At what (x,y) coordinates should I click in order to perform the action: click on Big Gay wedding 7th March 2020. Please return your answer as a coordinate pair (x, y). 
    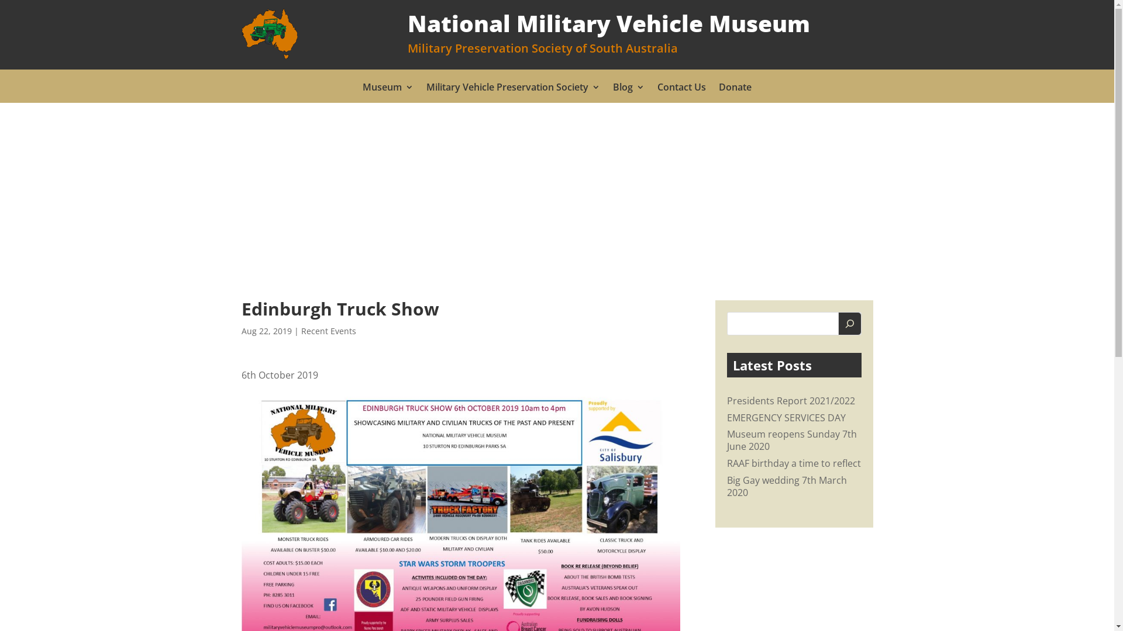
    Looking at the image, I should click on (786, 486).